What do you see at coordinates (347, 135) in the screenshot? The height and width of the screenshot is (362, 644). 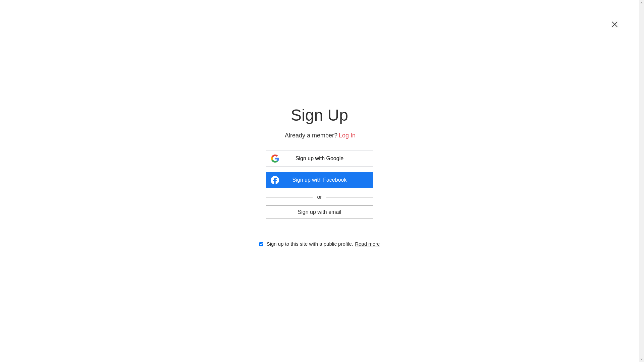 I see `Log In` at bounding box center [347, 135].